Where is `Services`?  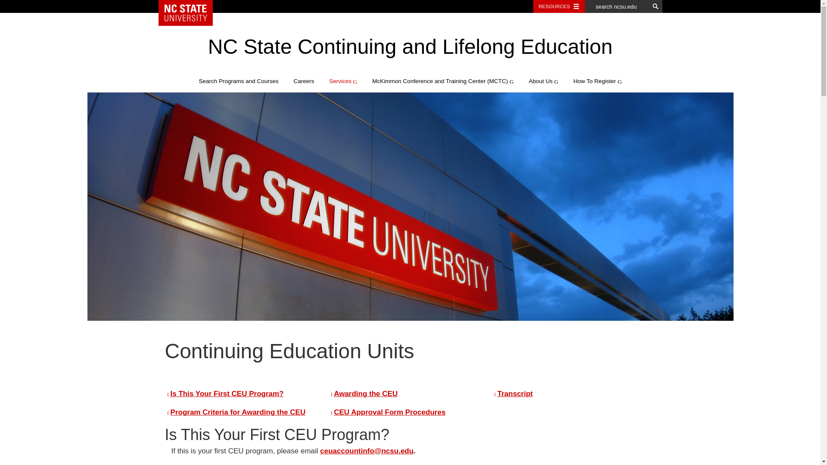
Services is located at coordinates (343, 81).